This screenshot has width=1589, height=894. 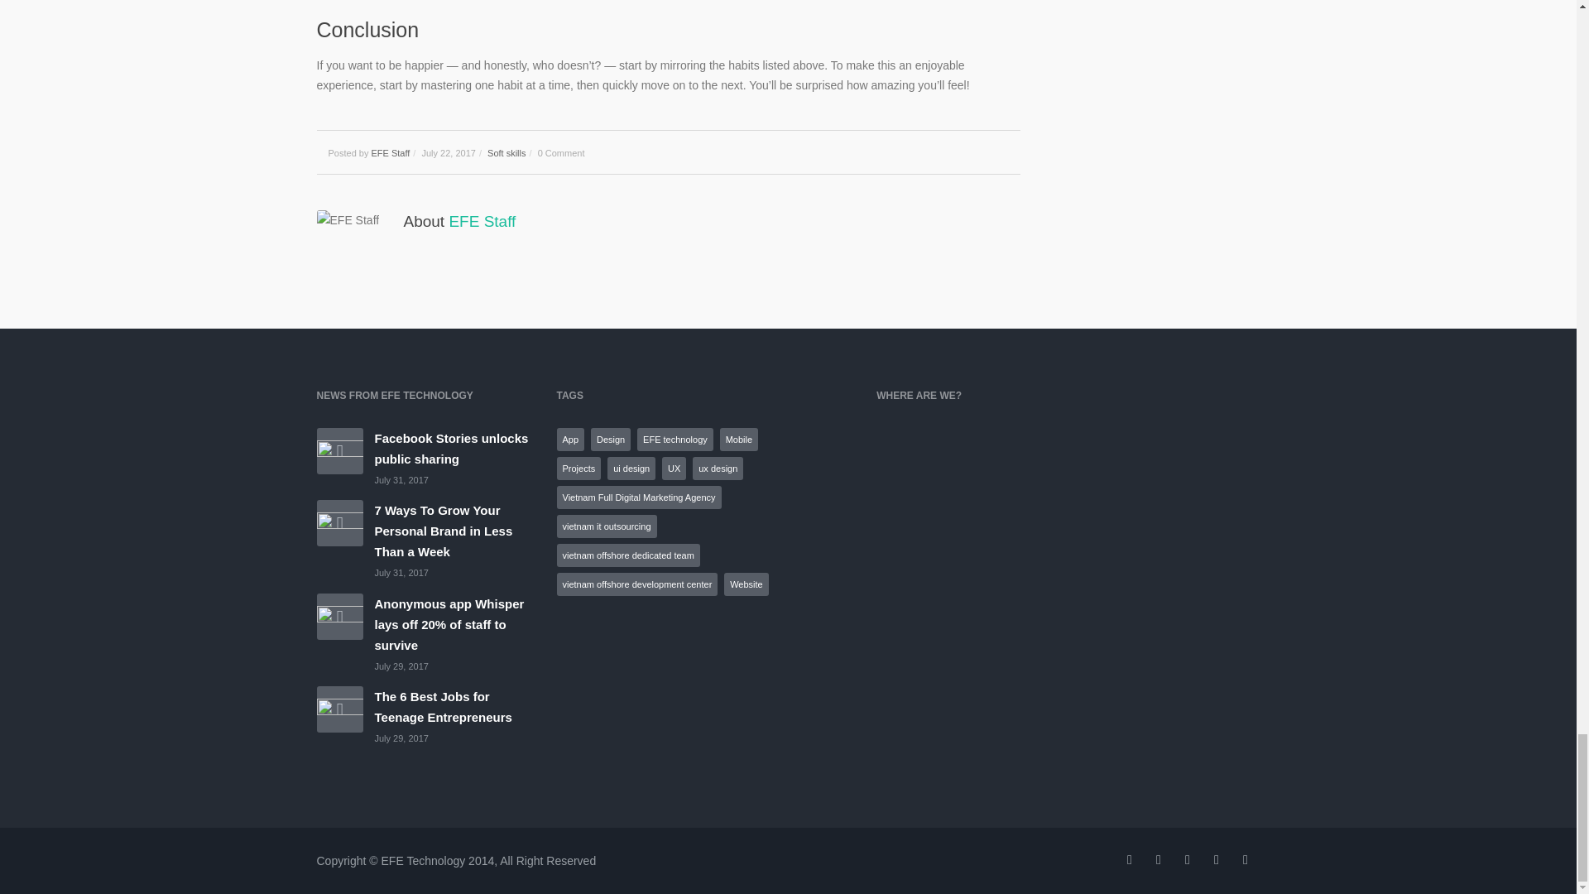 What do you see at coordinates (442, 706) in the screenshot?
I see `The 6 Best Jobs for Teenage Entrepreneurs` at bounding box center [442, 706].